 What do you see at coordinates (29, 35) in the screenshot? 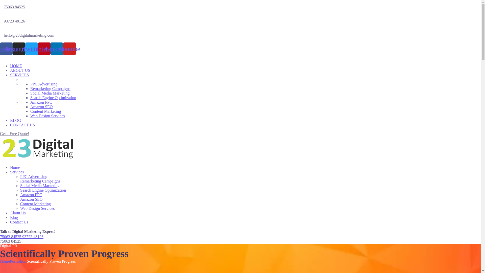
I see `hello@23digitalmarketing.com` at bounding box center [29, 35].